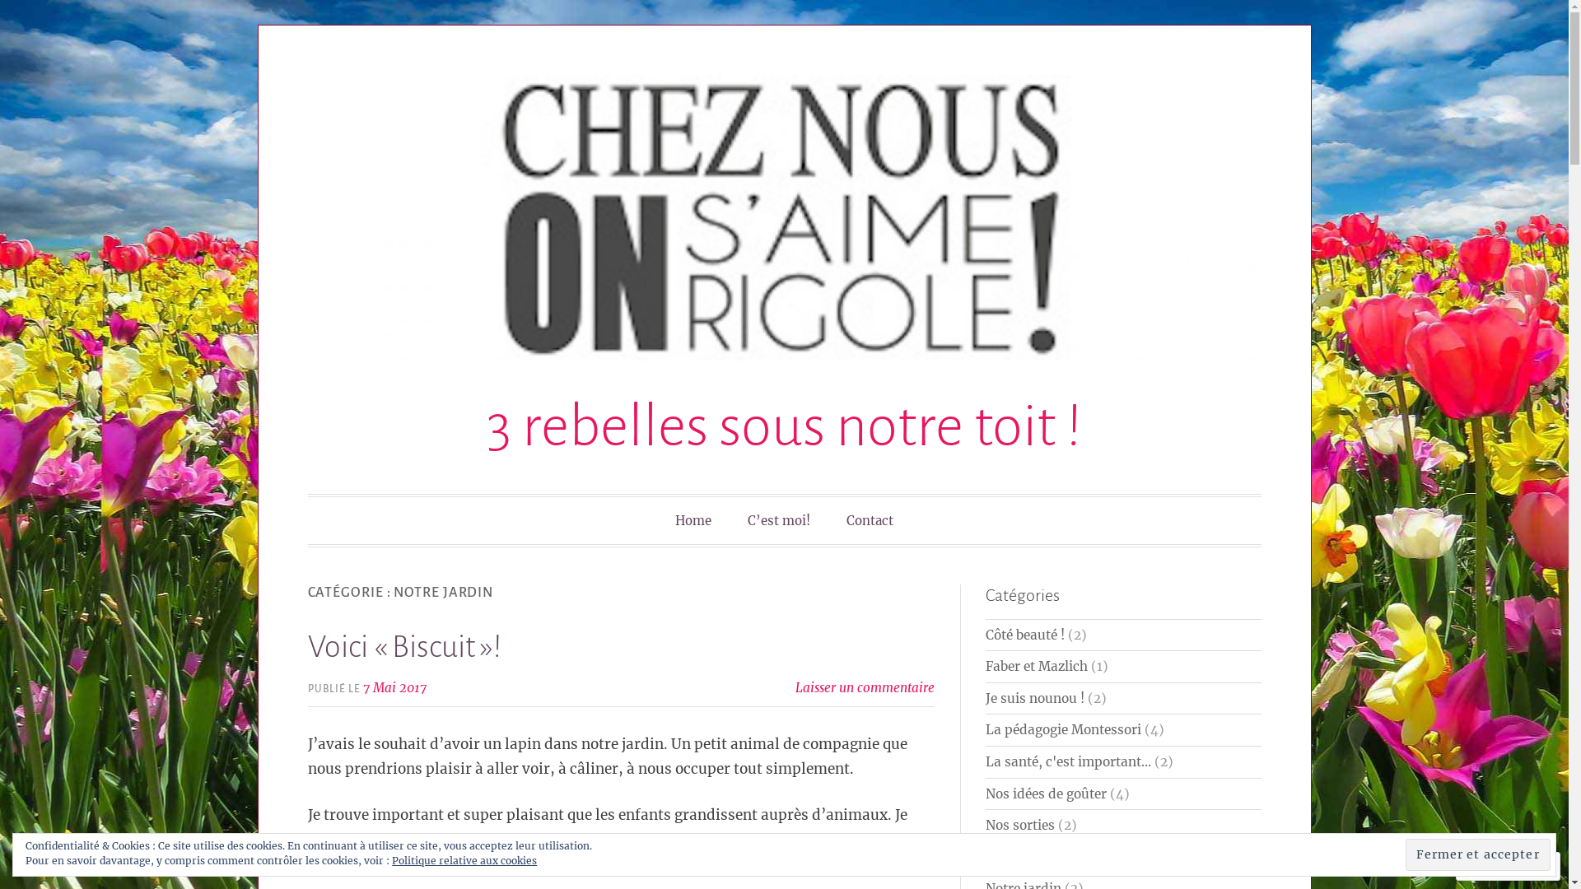  I want to click on 3 rebelles sous notre toit !, so click(784, 426).